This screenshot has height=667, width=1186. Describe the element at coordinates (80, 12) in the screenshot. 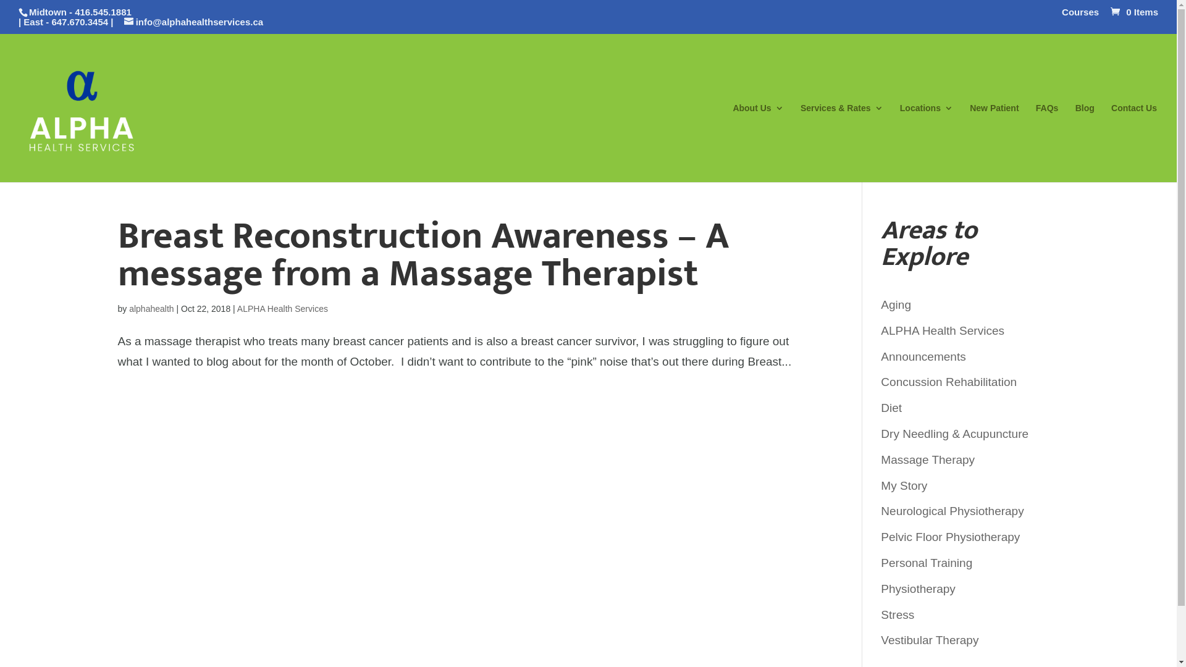

I see `Midtown - 416.545.1881` at that location.